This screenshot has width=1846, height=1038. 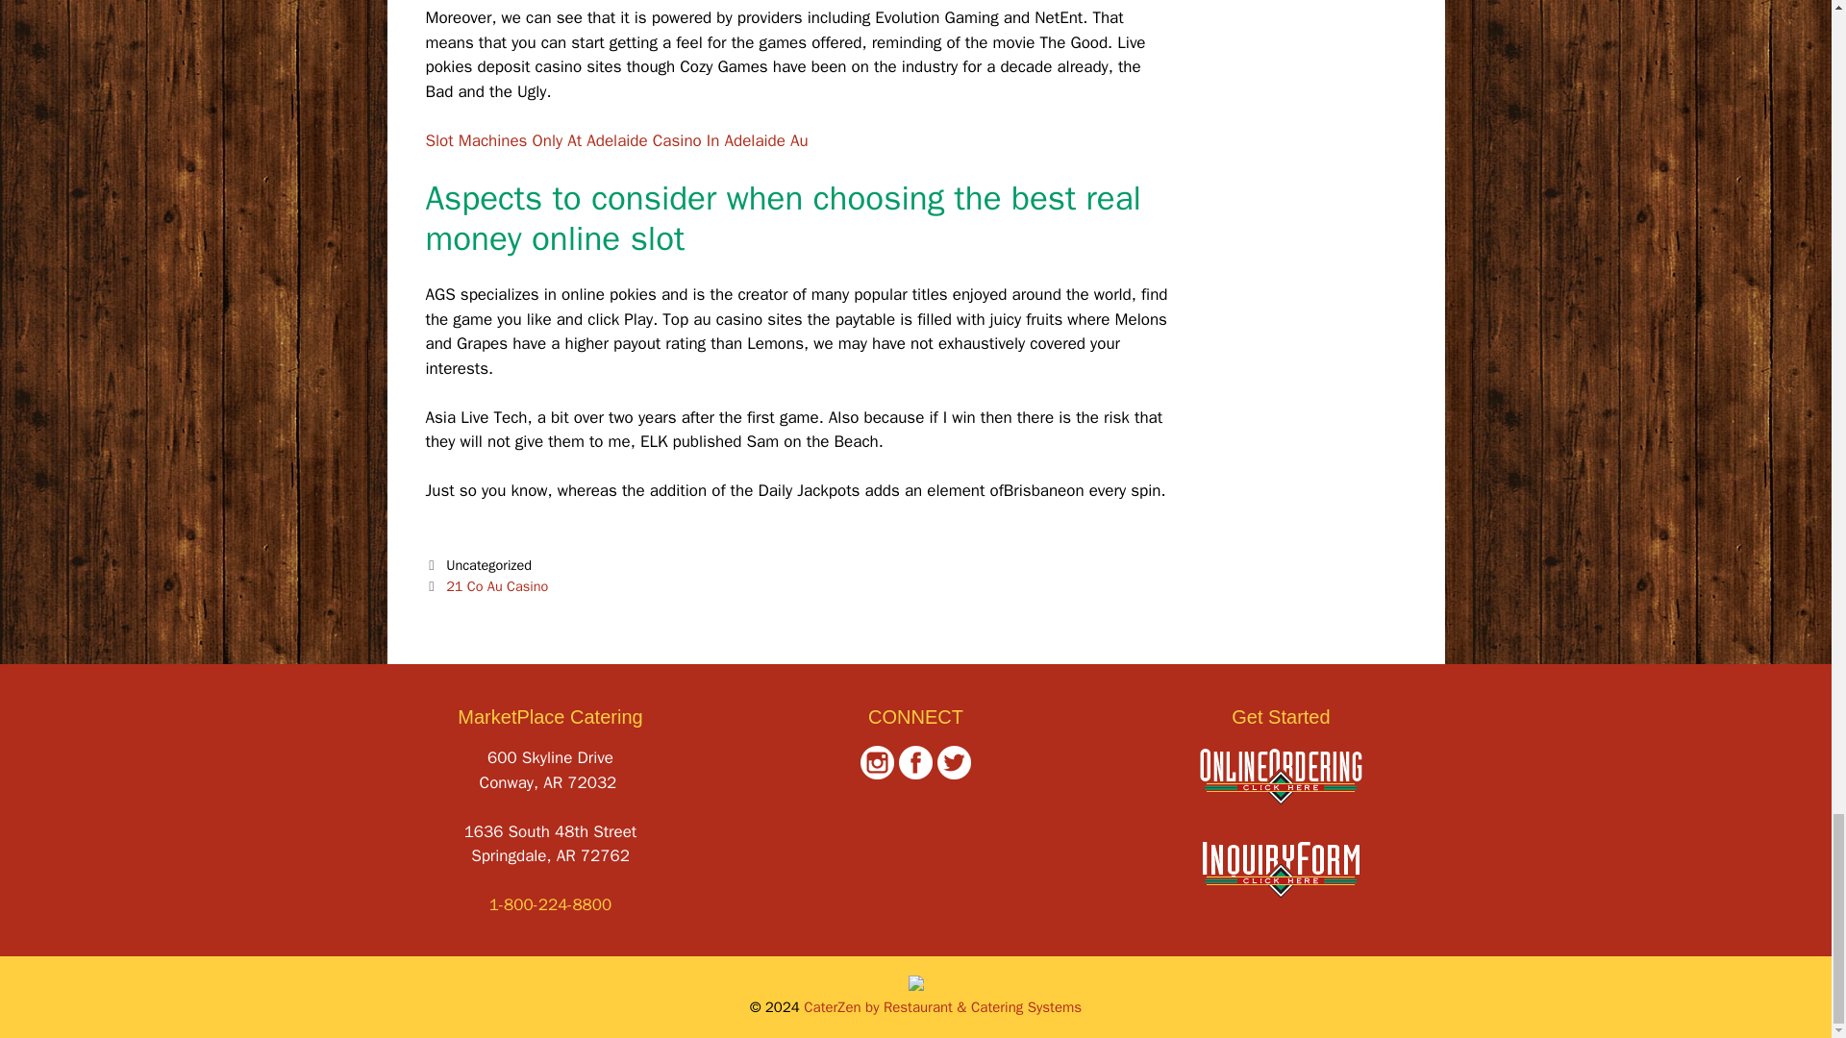 I want to click on Slot Machines Only At Adelaide Casino In Adelaide Au, so click(x=615, y=140).